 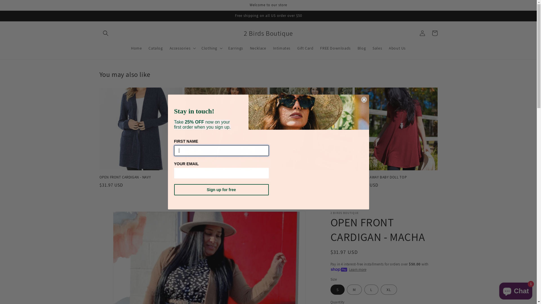 What do you see at coordinates (236, 48) in the screenshot?
I see `Earrings` at bounding box center [236, 48].